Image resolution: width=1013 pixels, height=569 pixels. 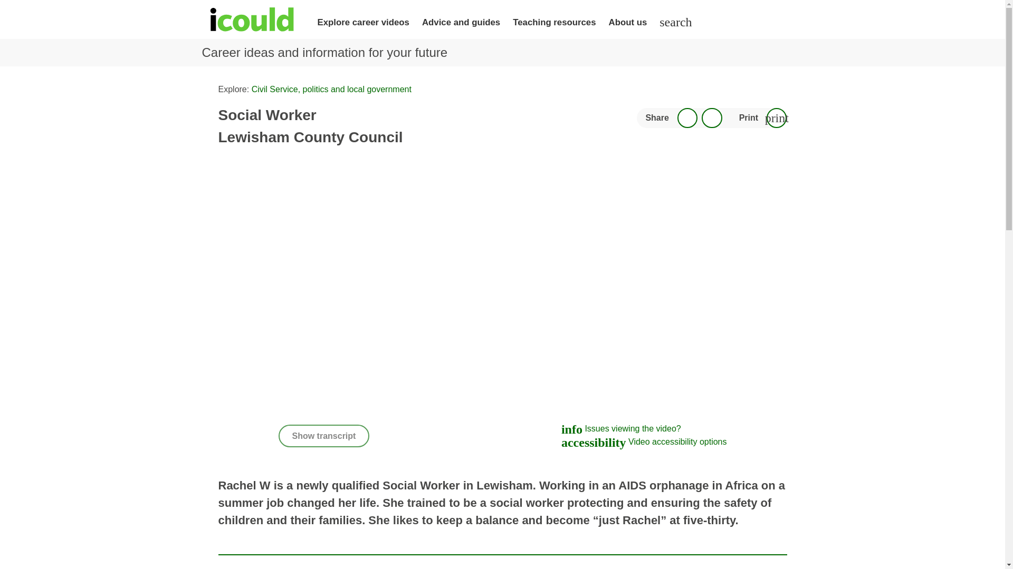 What do you see at coordinates (628, 22) in the screenshot?
I see `About us` at bounding box center [628, 22].